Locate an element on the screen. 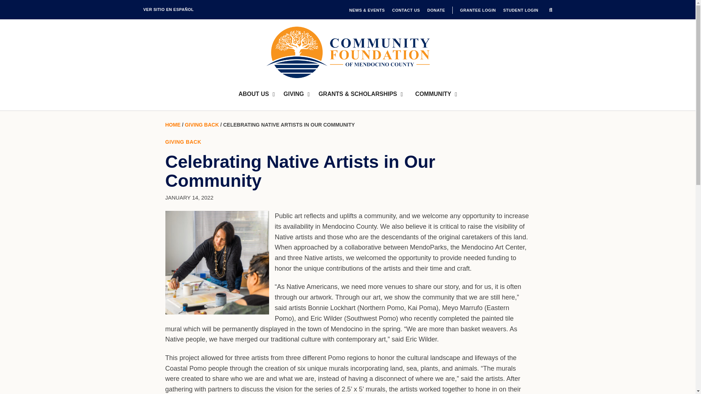 The width and height of the screenshot is (701, 394). GRANTEE LOGIN is located at coordinates (478, 10).